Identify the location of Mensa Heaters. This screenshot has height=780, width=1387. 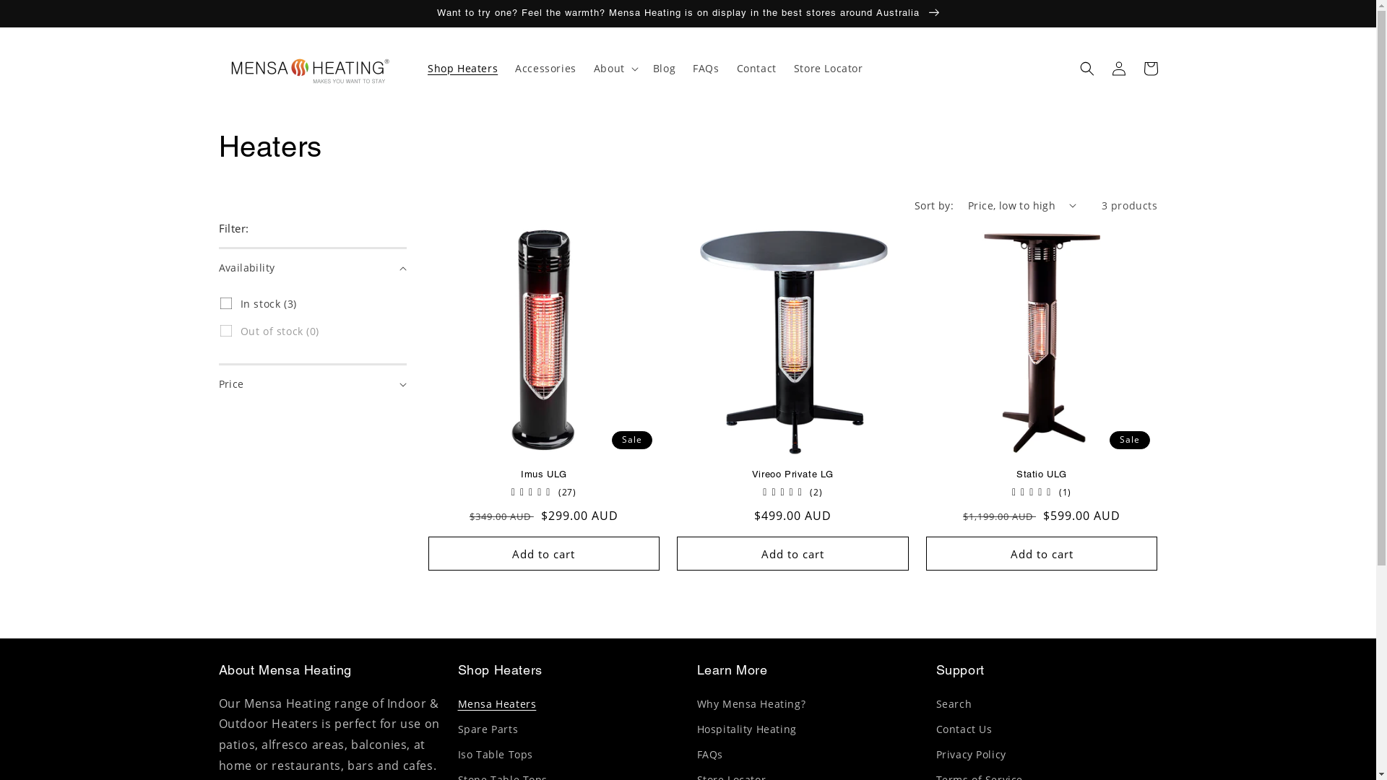
(497, 706).